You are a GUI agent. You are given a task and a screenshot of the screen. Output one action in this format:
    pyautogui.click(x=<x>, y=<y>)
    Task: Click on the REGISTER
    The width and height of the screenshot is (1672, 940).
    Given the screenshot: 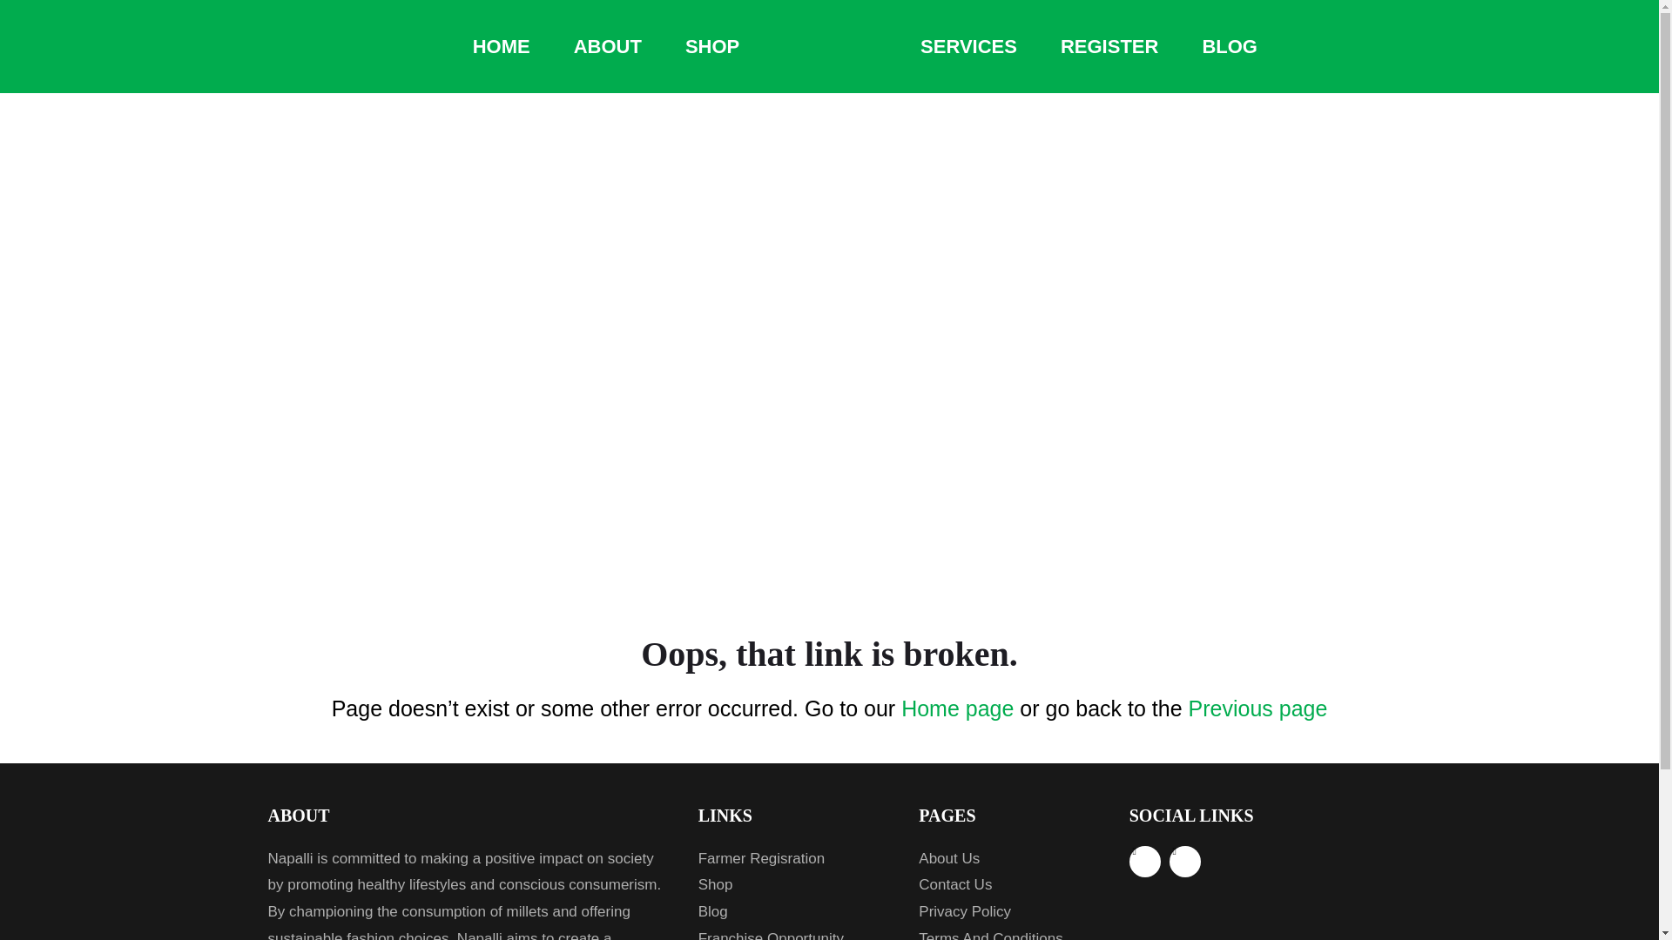 What is the action you would take?
    pyautogui.click(x=1109, y=47)
    